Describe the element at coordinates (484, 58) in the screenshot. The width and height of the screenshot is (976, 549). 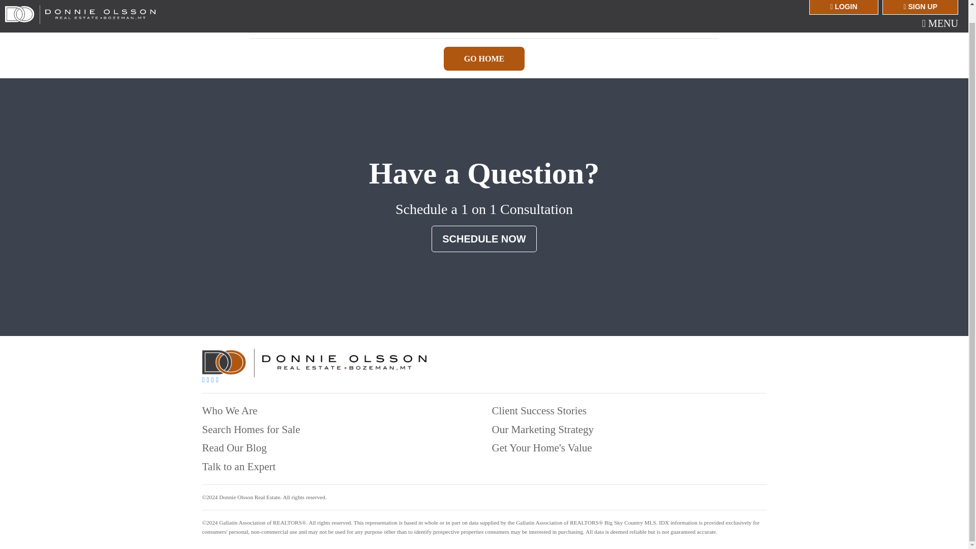
I see `GO HOME` at that location.